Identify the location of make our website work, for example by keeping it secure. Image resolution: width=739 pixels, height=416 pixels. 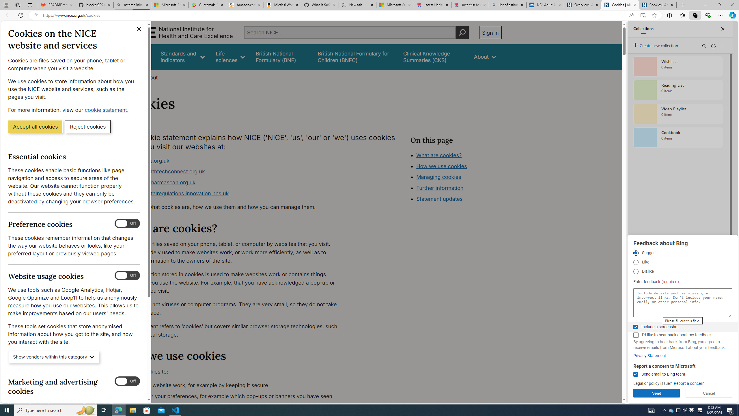
(236, 385).